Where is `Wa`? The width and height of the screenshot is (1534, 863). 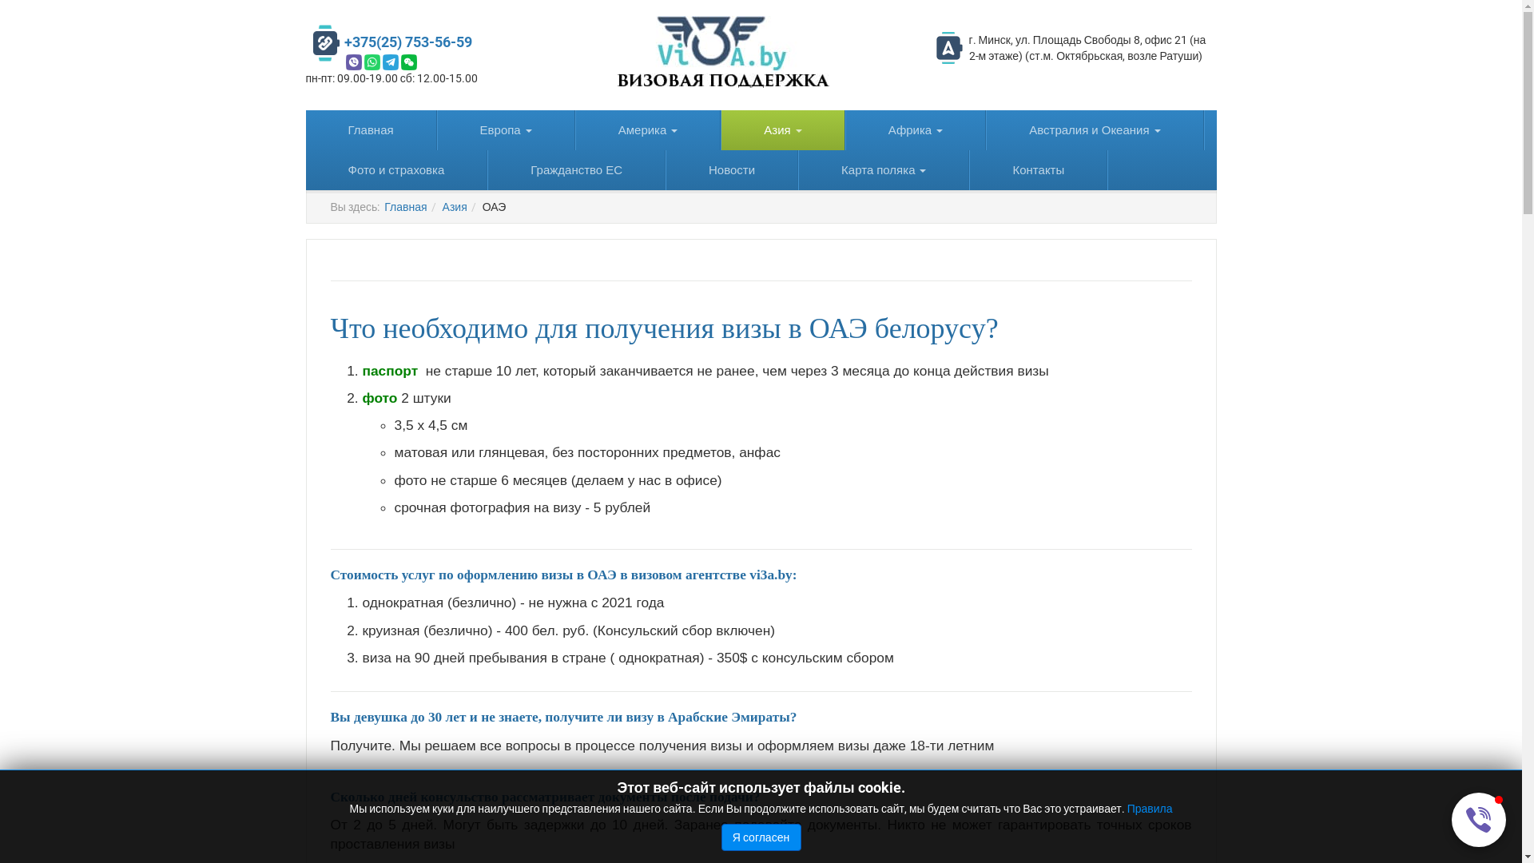 Wa is located at coordinates (372, 62).